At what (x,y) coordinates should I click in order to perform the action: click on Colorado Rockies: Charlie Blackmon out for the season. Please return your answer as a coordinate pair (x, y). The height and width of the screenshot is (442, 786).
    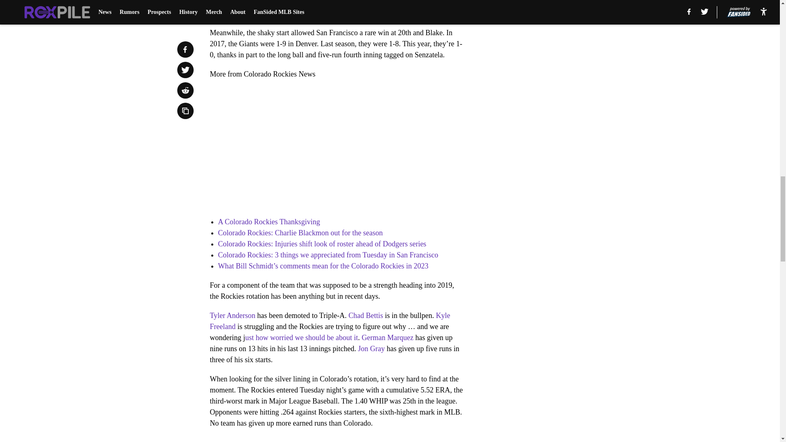
    Looking at the image, I should click on (300, 232).